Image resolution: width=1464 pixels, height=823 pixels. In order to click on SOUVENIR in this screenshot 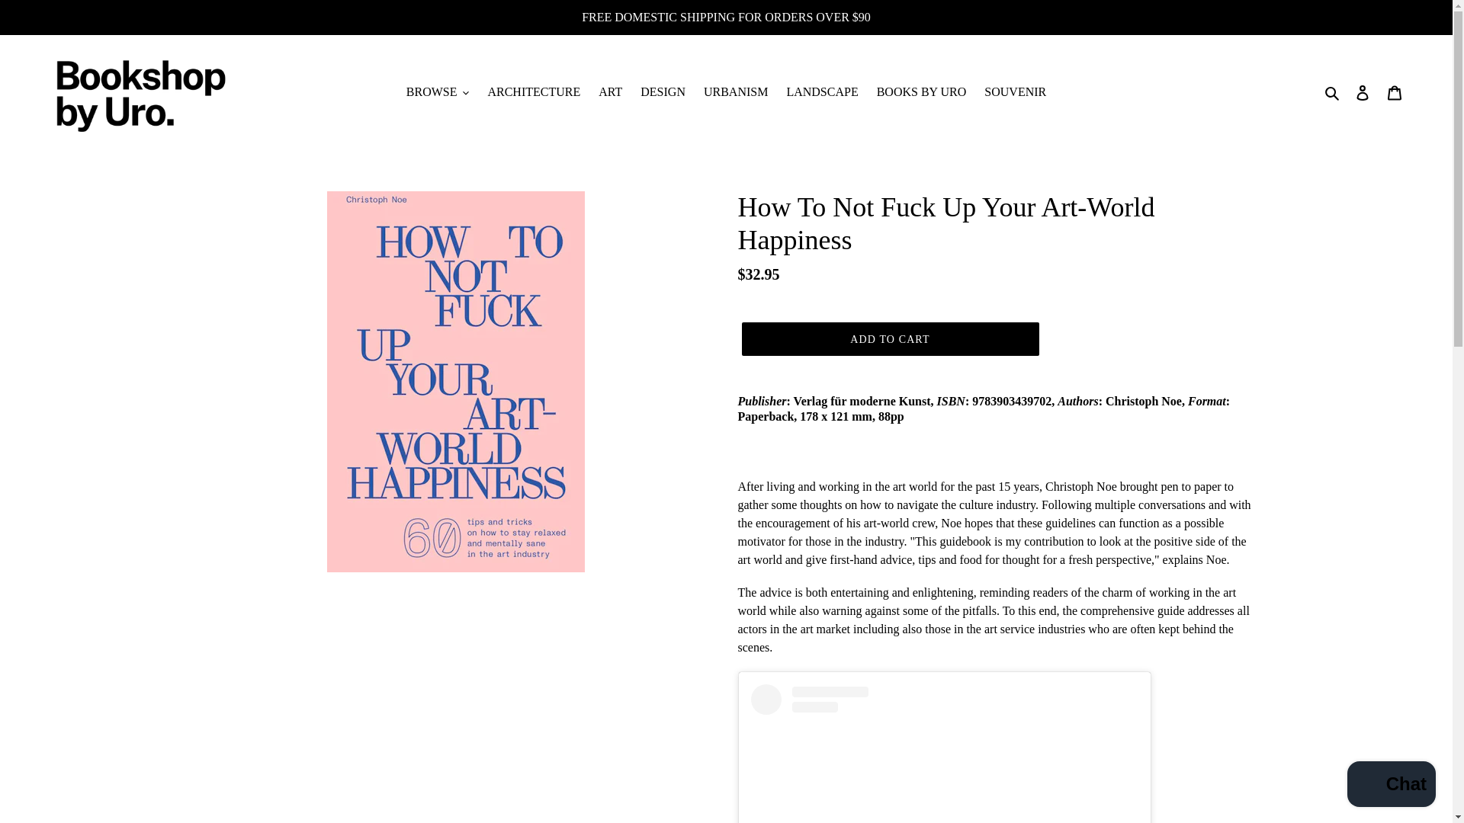, I will do `click(1015, 91)`.